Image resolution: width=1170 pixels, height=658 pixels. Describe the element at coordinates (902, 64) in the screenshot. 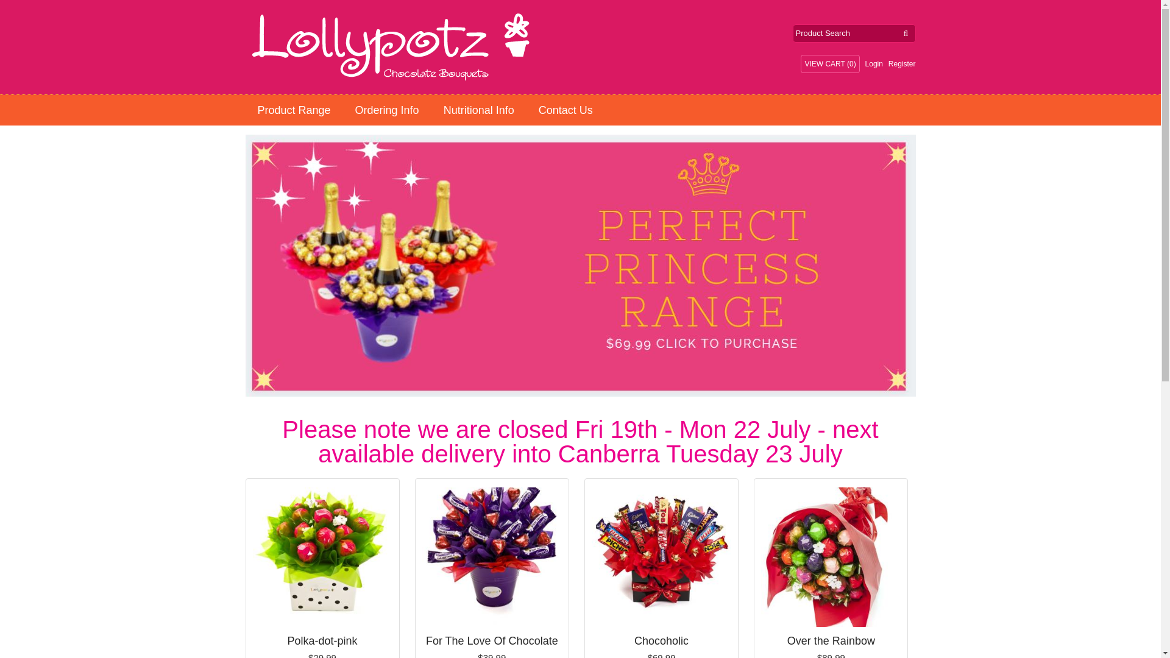

I see `Register` at that location.